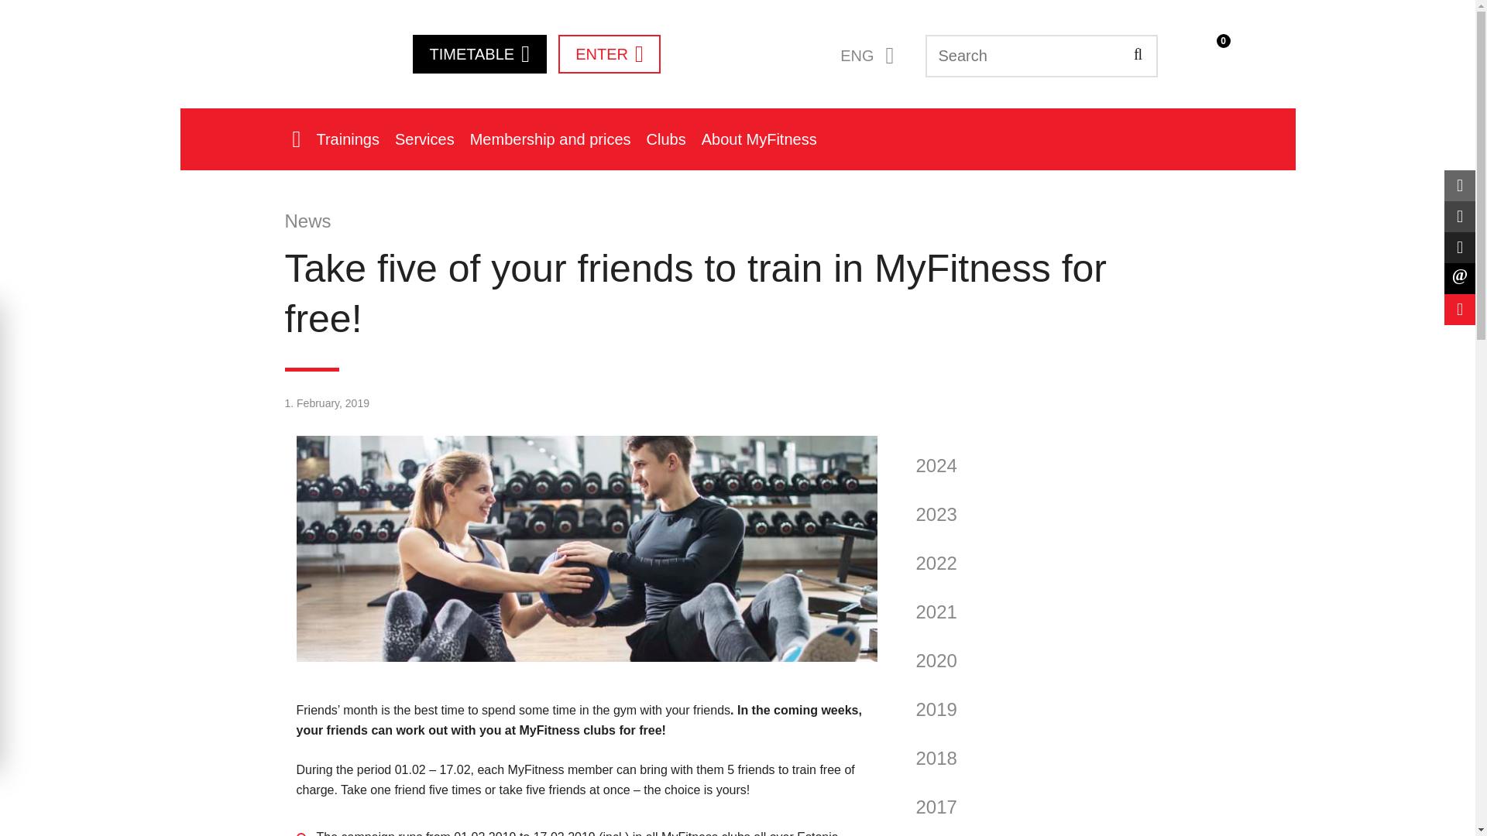 This screenshot has width=1487, height=836. I want to click on Services, so click(424, 143).